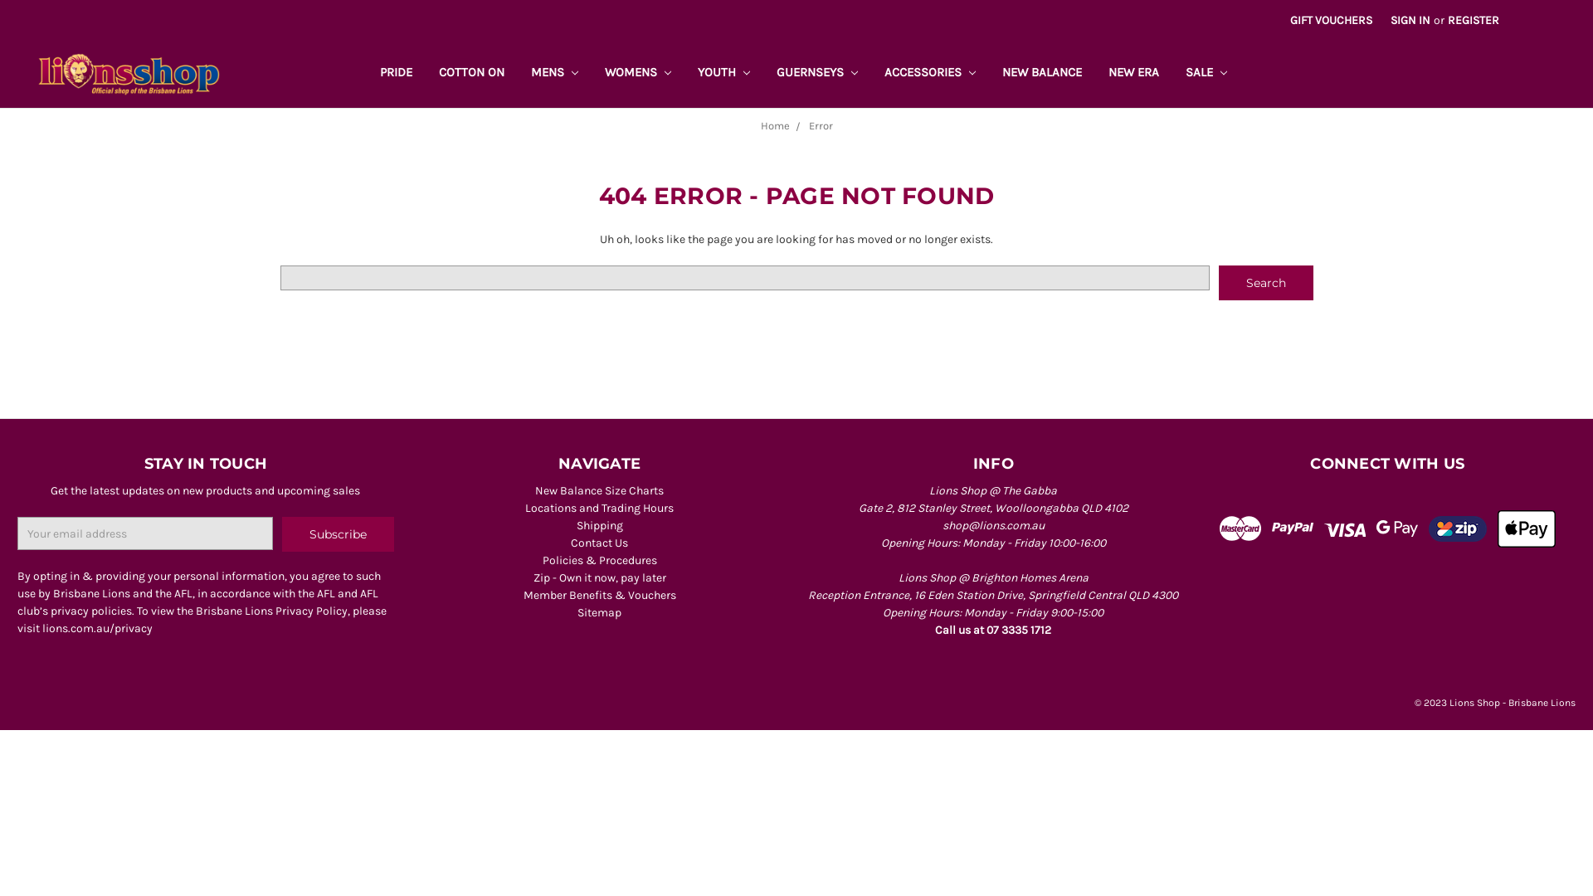 The width and height of the screenshot is (1593, 896). What do you see at coordinates (600, 561) in the screenshot?
I see `Policies & Procedures` at bounding box center [600, 561].